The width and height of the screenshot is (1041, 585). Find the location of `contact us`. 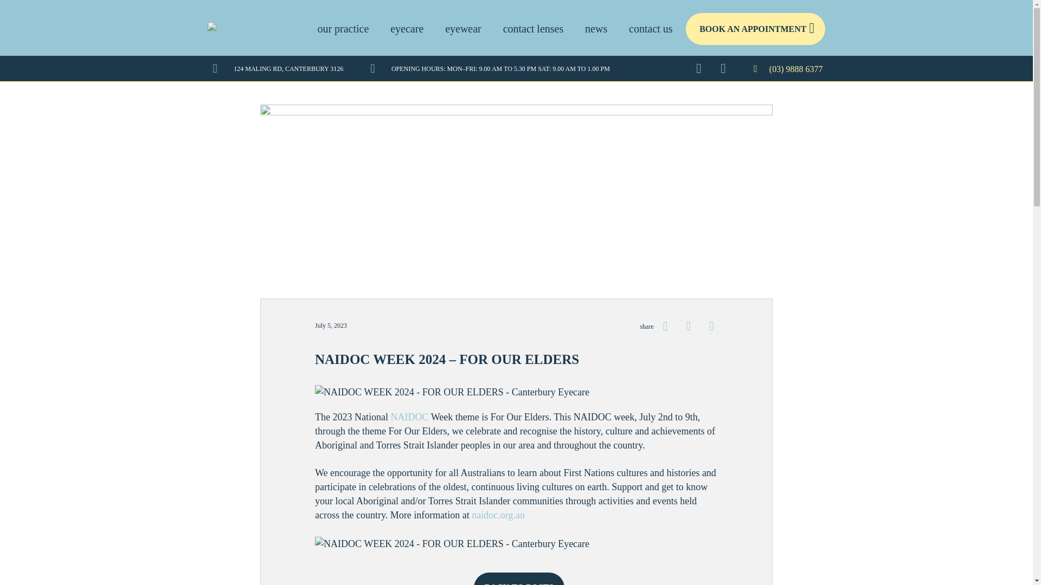

contact us is located at coordinates (651, 28).